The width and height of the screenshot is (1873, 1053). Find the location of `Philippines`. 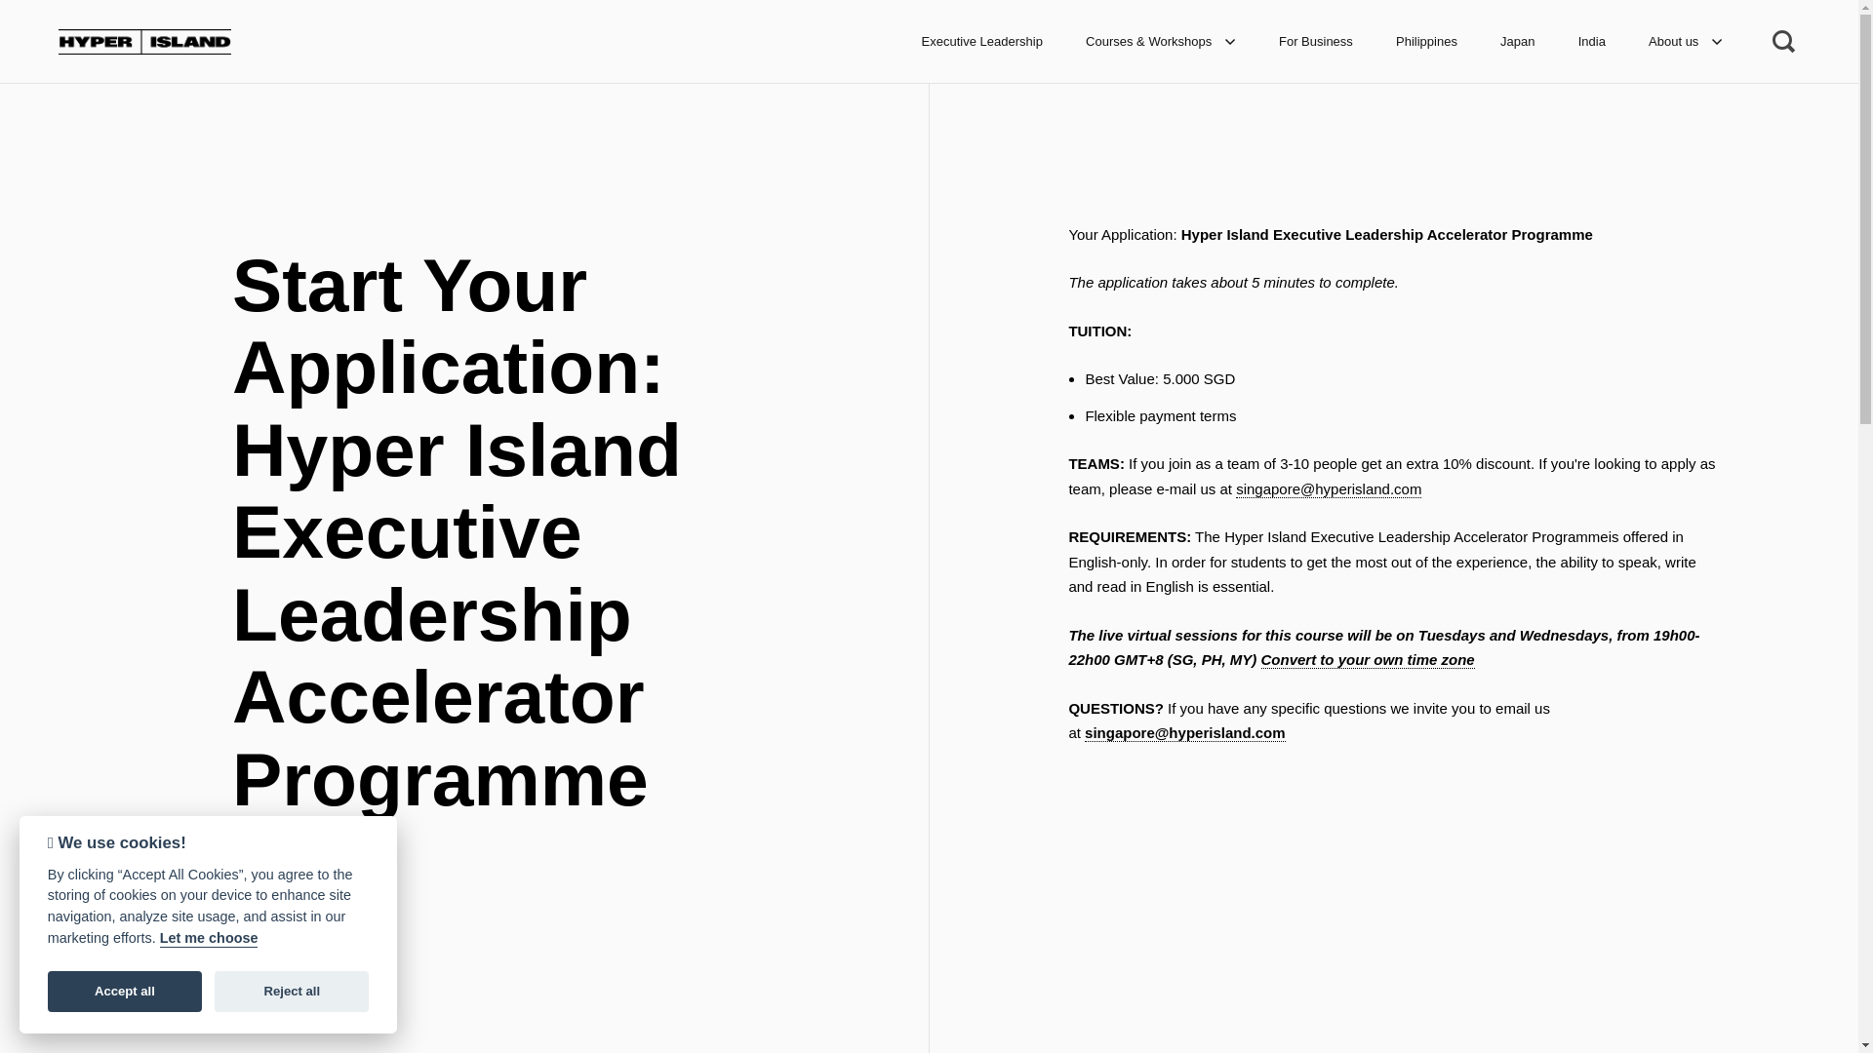

Philippines is located at coordinates (1426, 41).